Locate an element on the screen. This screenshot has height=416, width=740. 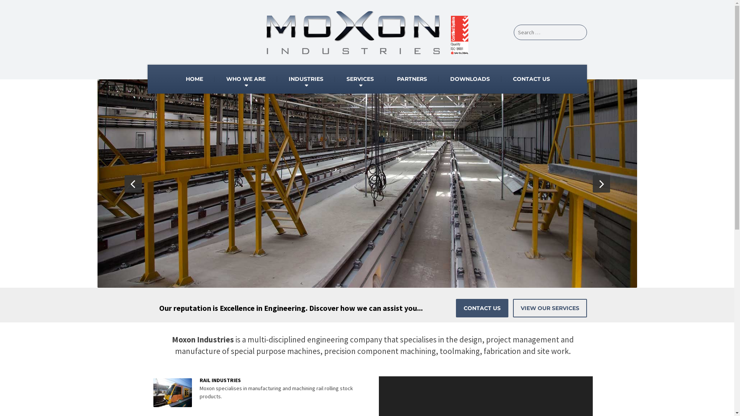
INDUSTRIES is located at coordinates (306, 79).